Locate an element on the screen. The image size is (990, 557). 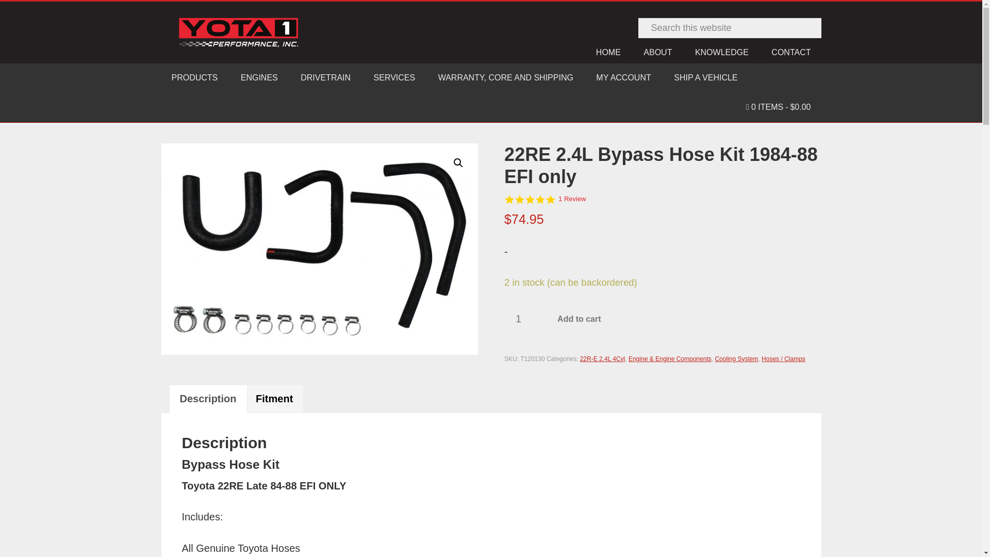
Description is located at coordinates (208, 399).